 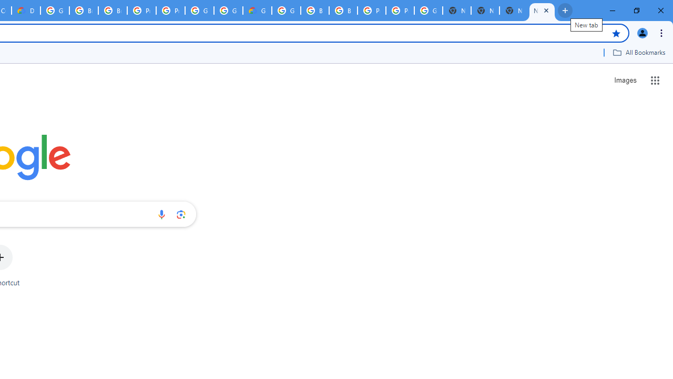 What do you see at coordinates (286, 11) in the screenshot?
I see `Google Cloud Platform` at bounding box center [286, 11].